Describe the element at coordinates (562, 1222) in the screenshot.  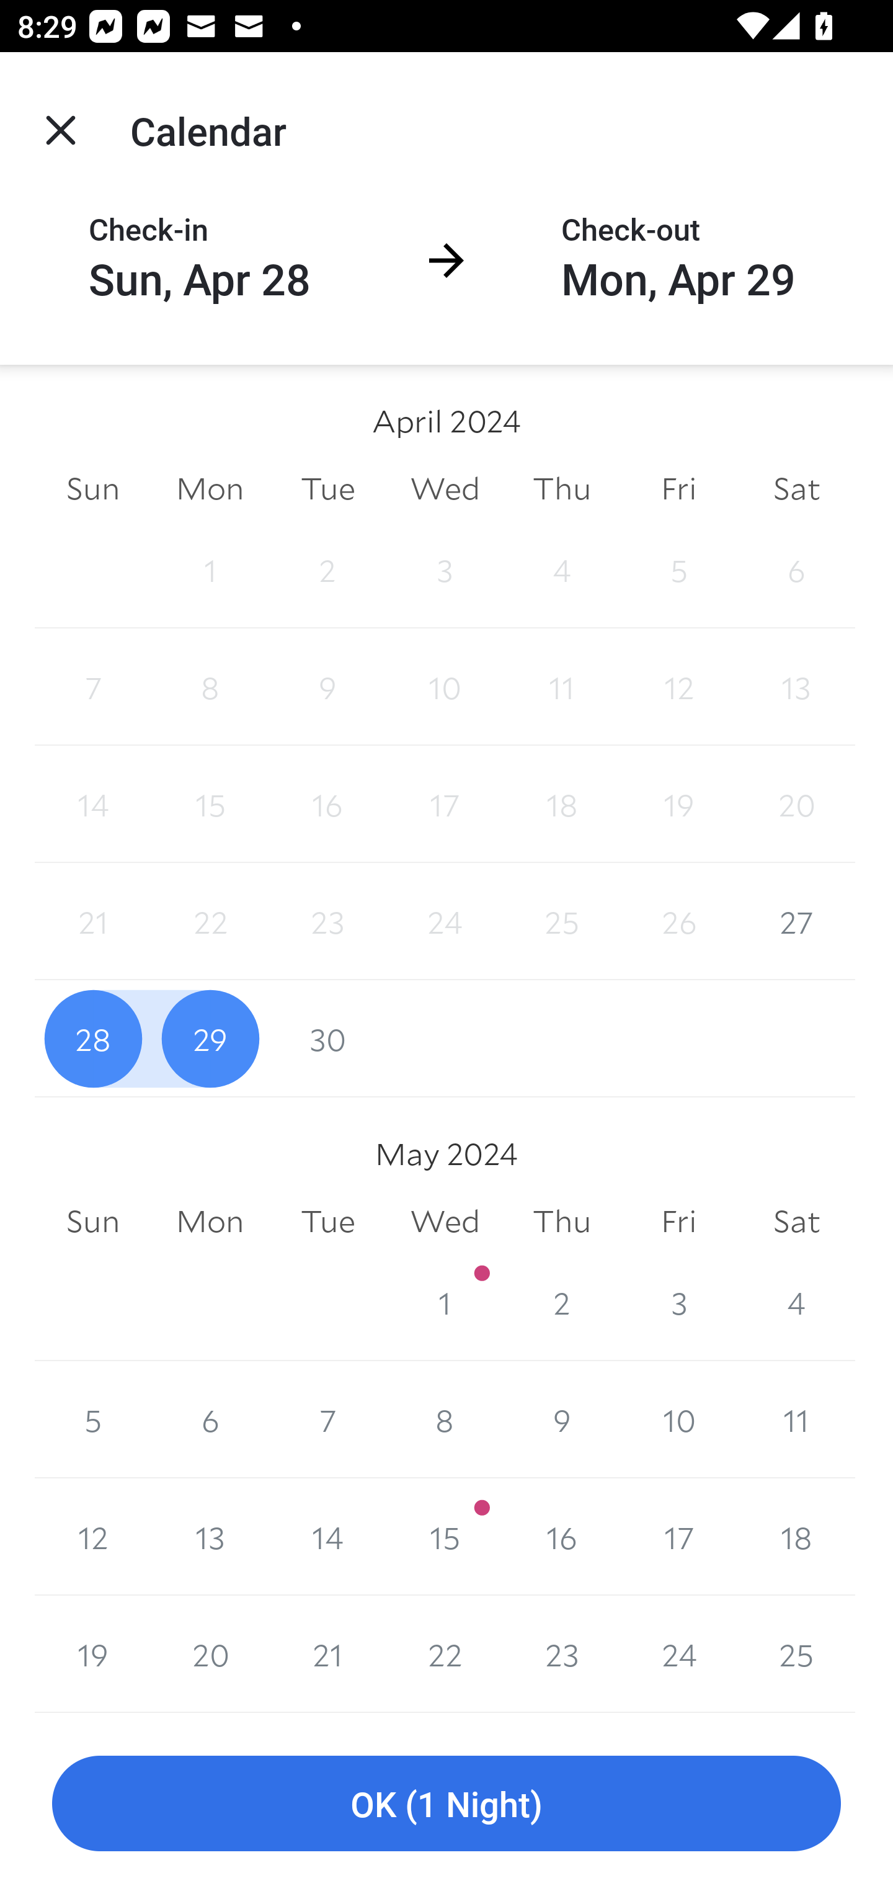
I see `Thu` at that location.